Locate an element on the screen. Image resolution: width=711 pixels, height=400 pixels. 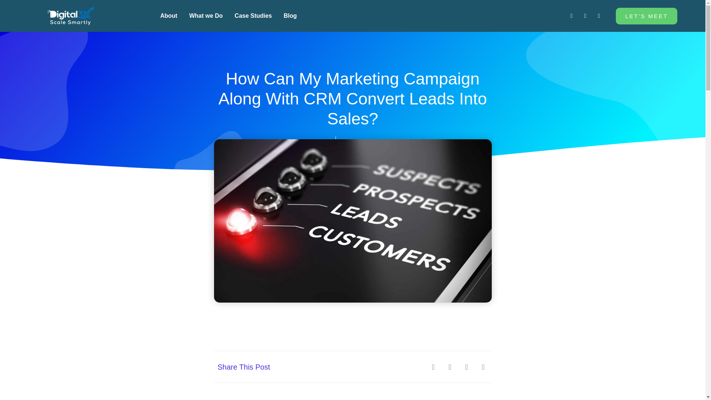
Digital3x sfa is located at coordinates (70, 16).